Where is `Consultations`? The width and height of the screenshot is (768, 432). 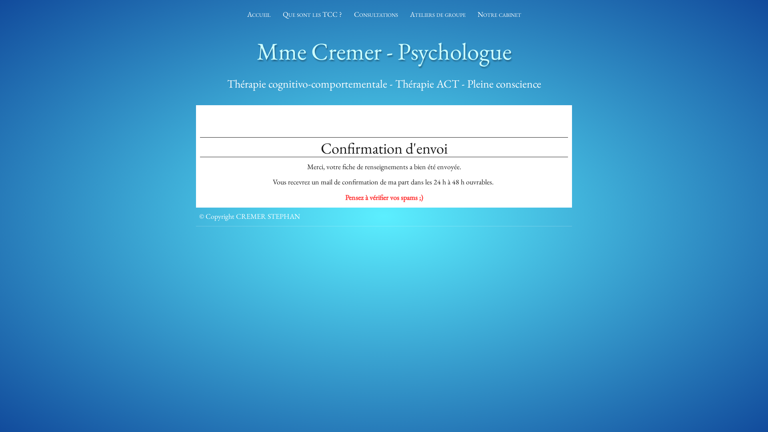 Consultations is located at coordinates (376, 14).